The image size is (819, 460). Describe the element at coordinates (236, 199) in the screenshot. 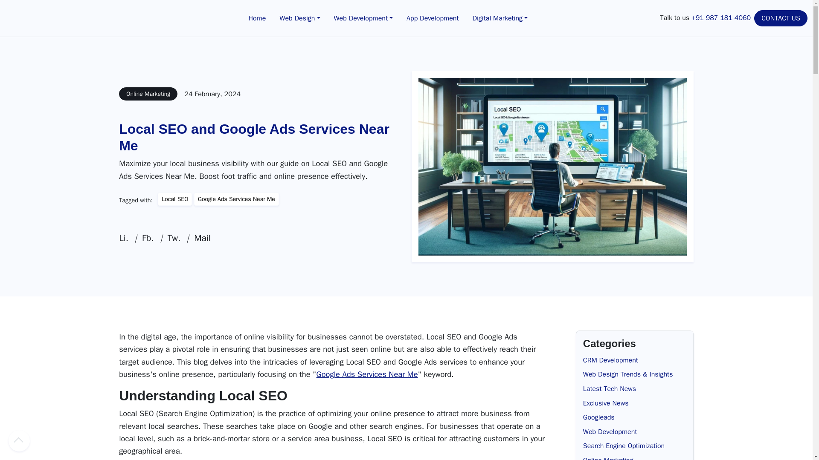

I see `Google Ads Services Near Me` at that location.